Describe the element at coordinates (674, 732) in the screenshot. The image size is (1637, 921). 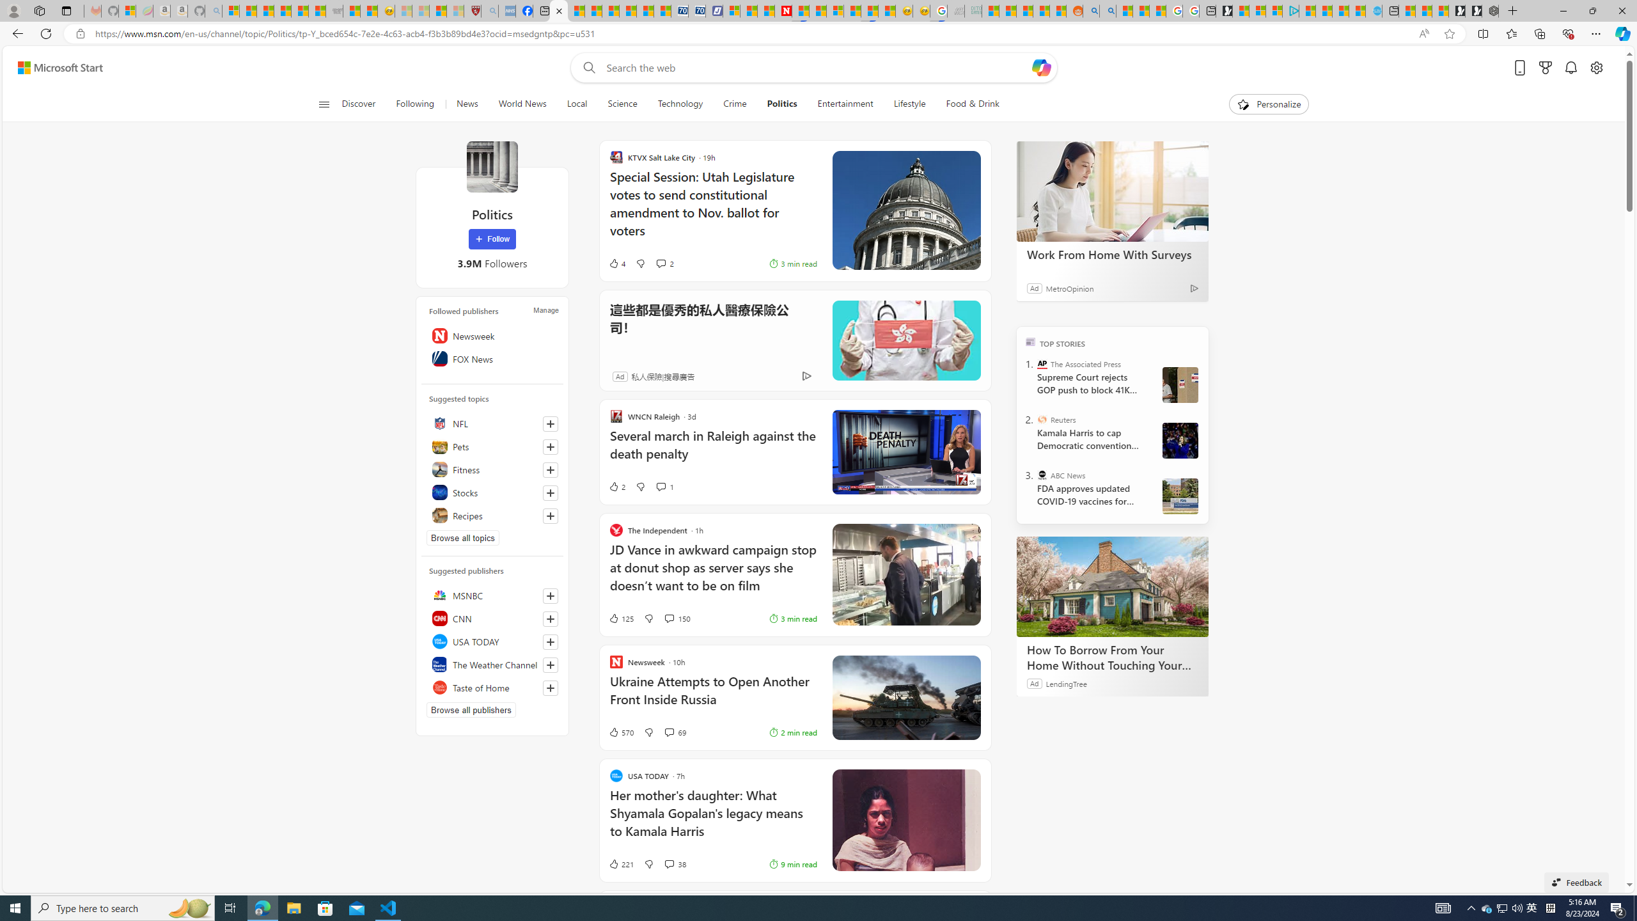
I see `View comments 69 Comment` at that location.